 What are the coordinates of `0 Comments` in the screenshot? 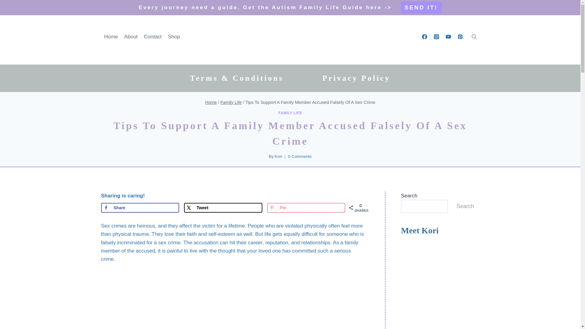 It's located at (300, 157).